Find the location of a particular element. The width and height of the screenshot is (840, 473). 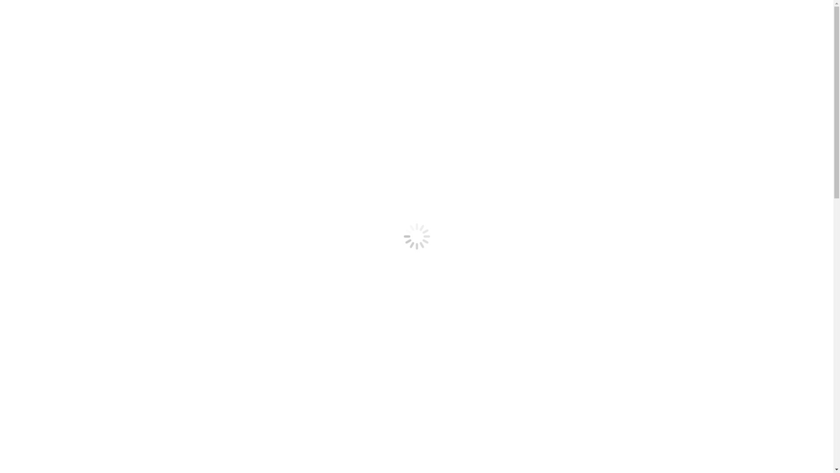

Design Service is located at coordinates (471, 35).